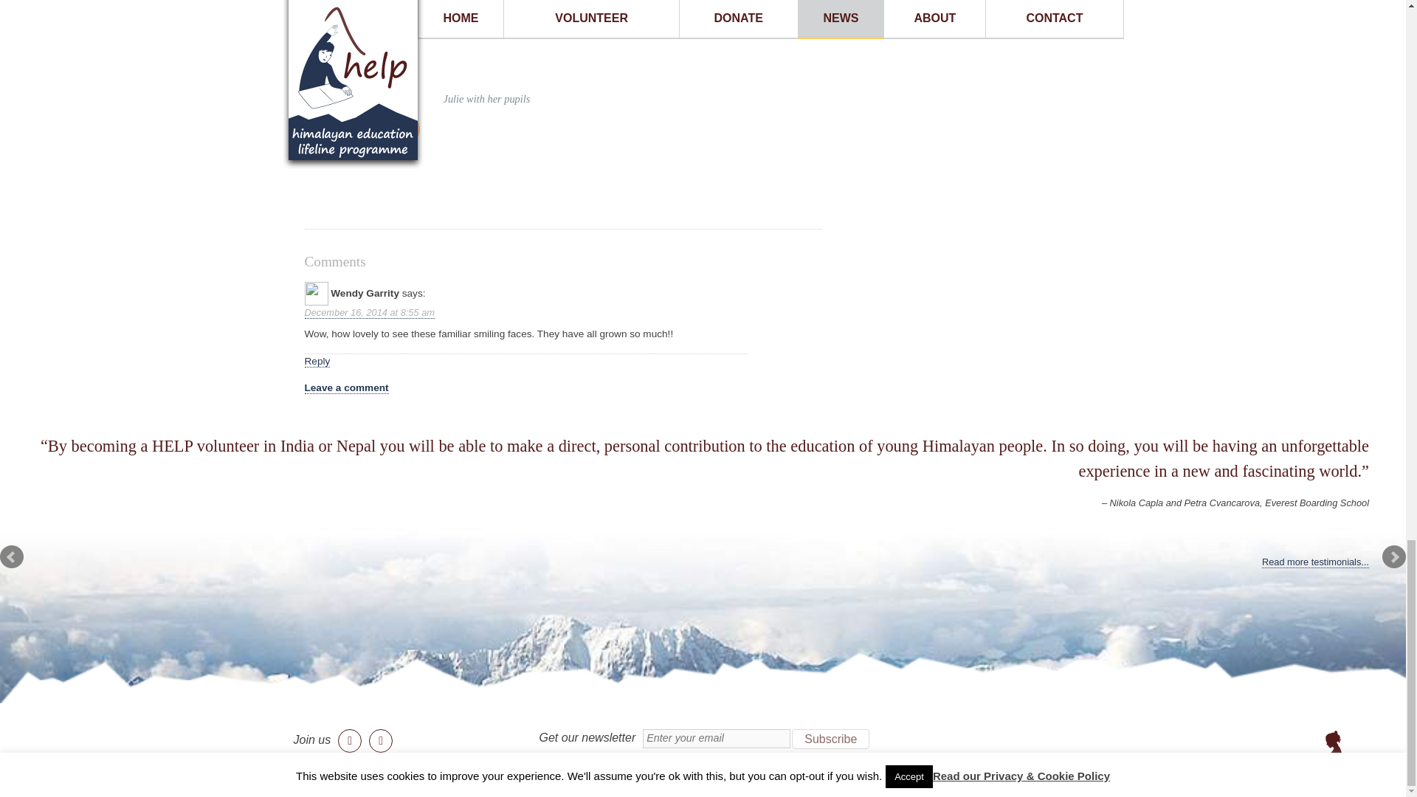  Describe the element at coordinates (328, 128) in the screenshot. I see `FACEBOOK` at that location.